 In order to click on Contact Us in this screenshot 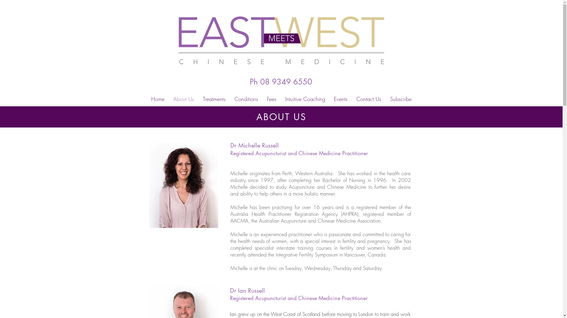, I will do `click(369, 99)`.